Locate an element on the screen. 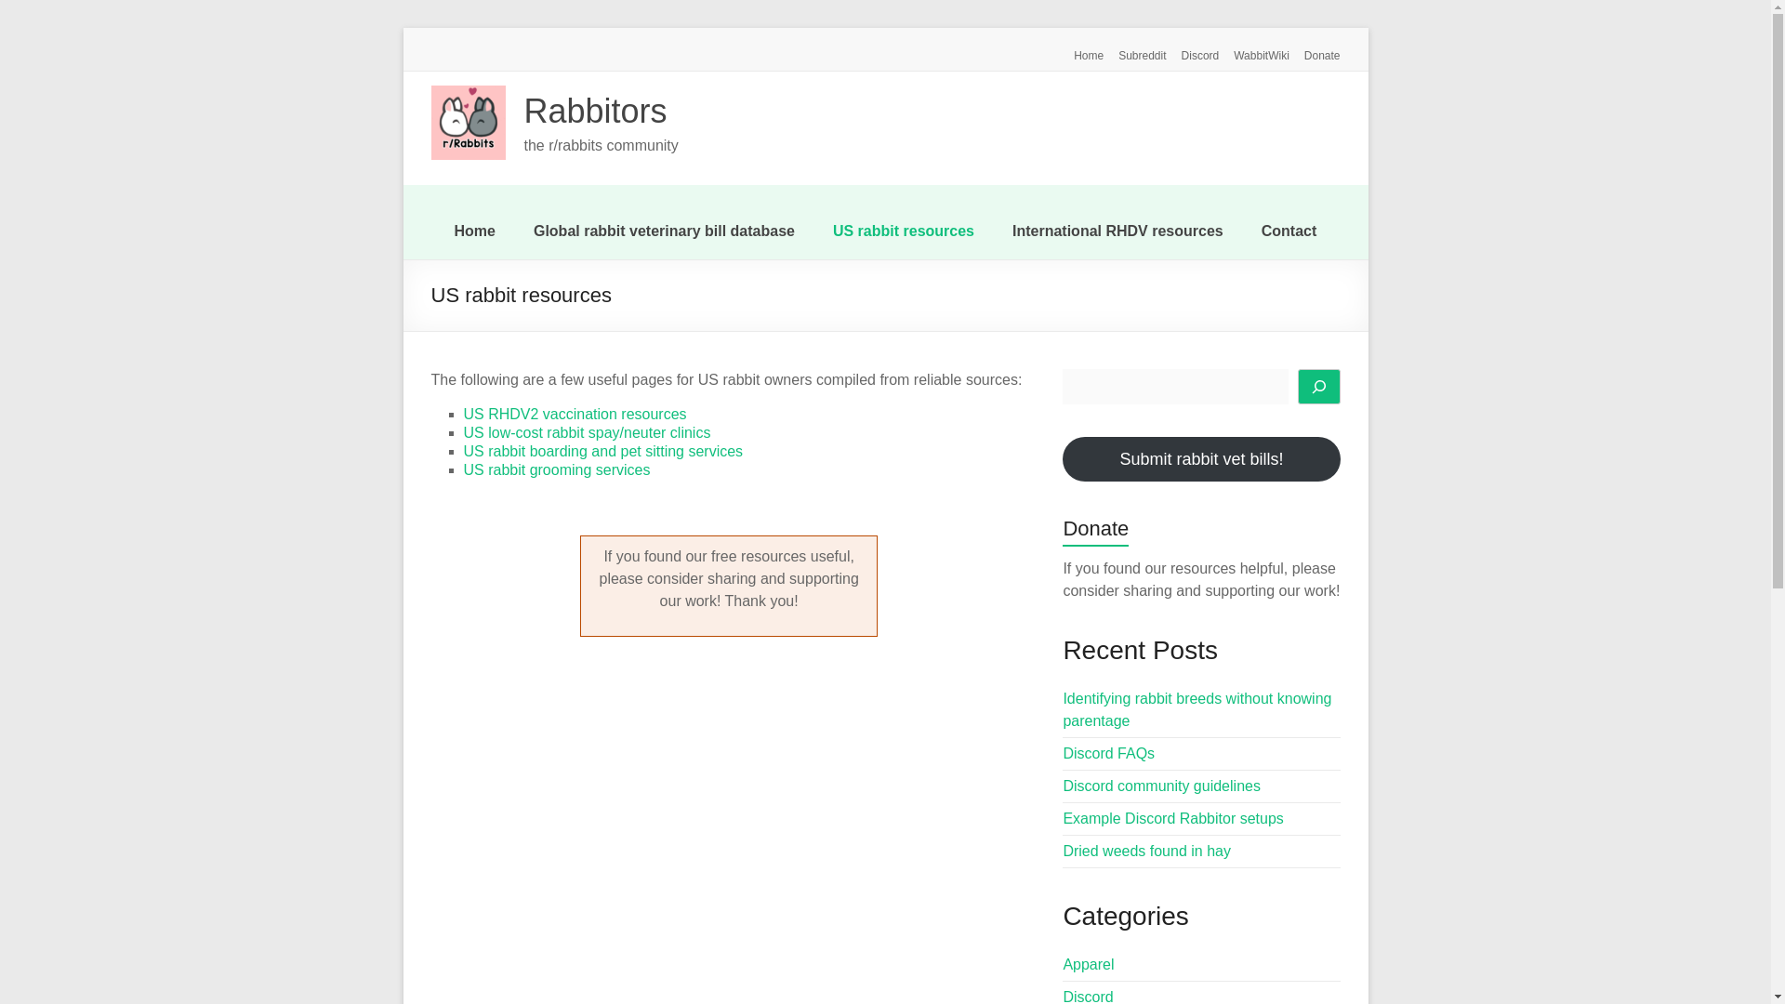  US rabbit resources is located at coordinates (904, 231).